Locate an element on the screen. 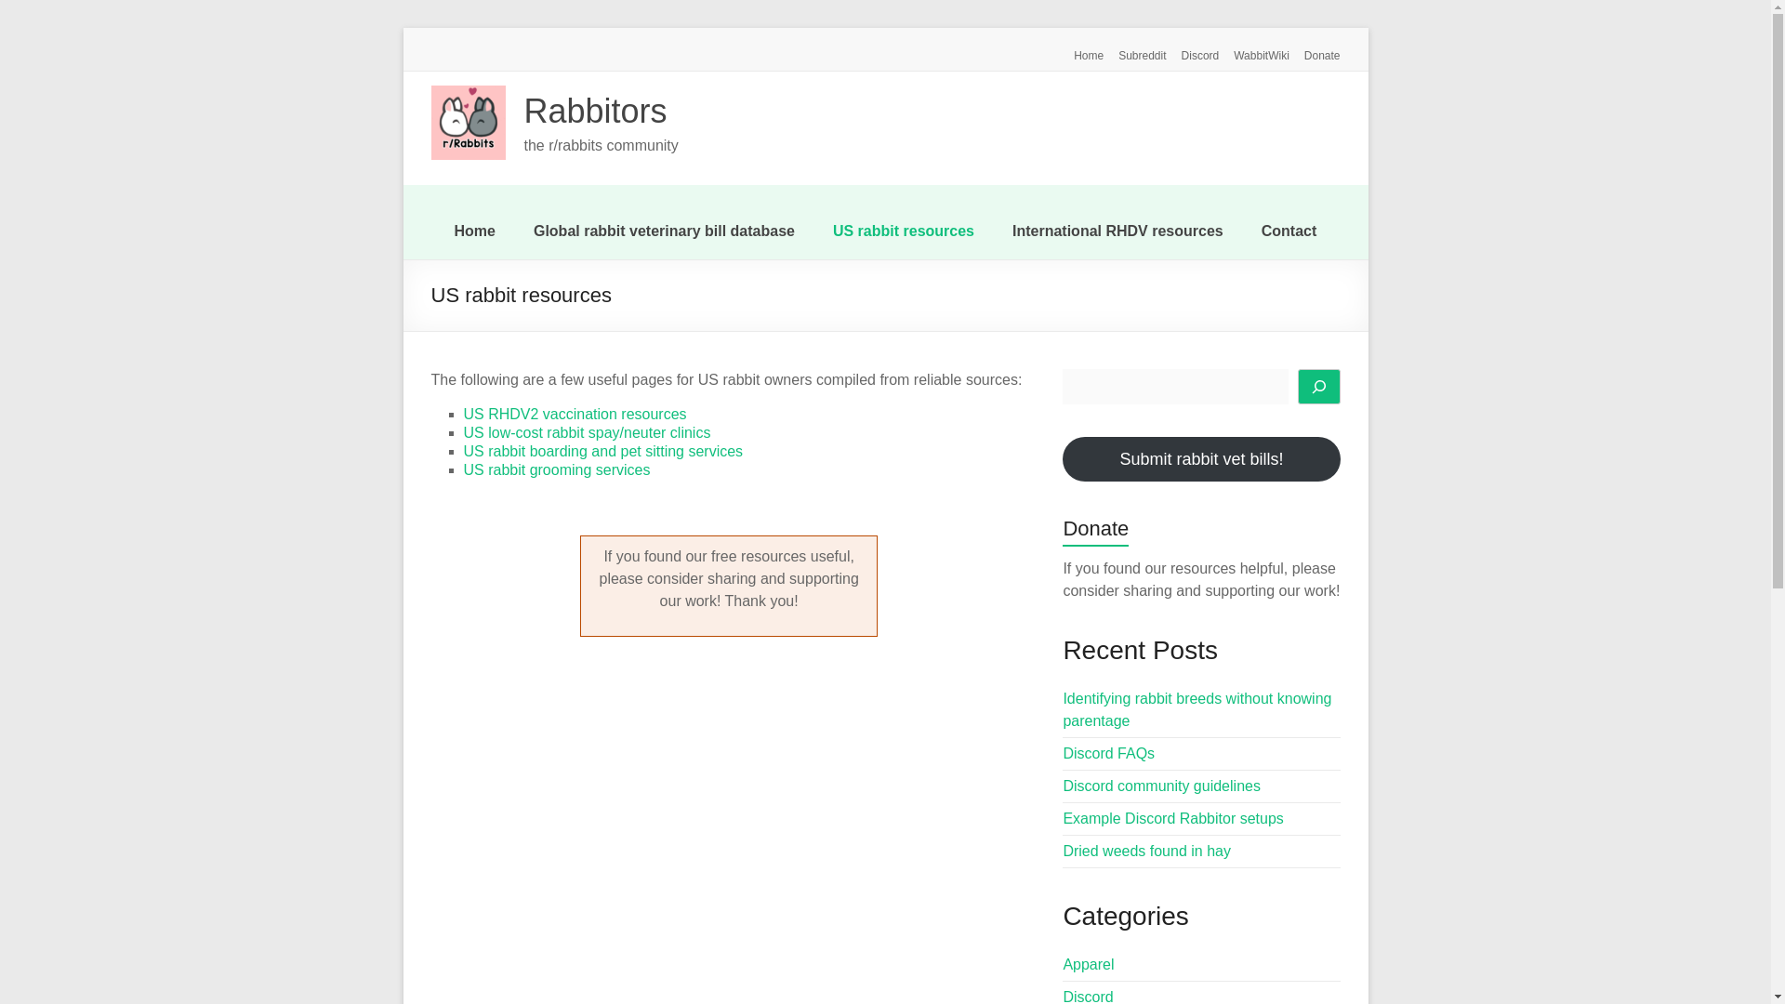  US rabbit resources is located at coordinates (904, 231).